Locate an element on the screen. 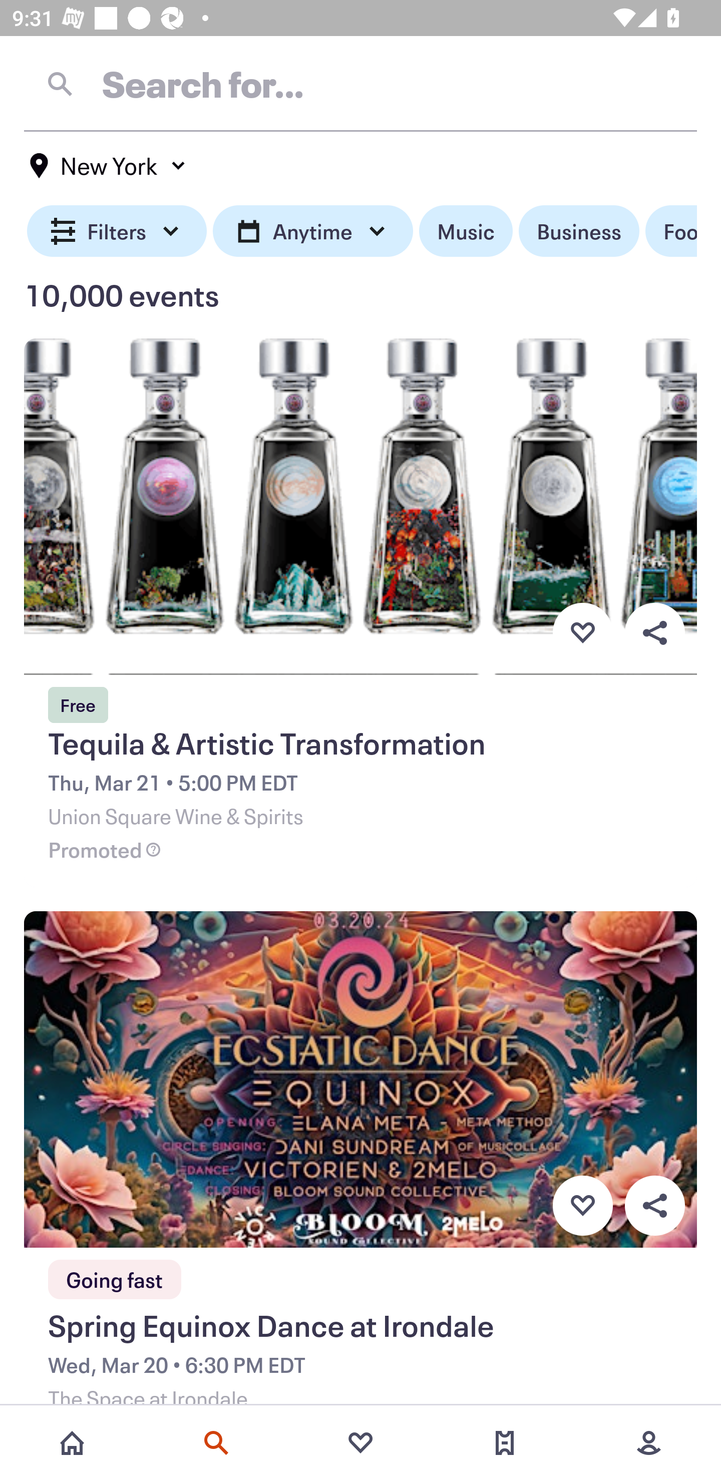 The height and width of the screenshot is (1482, 721). More is located at coordinates (649, 1443).